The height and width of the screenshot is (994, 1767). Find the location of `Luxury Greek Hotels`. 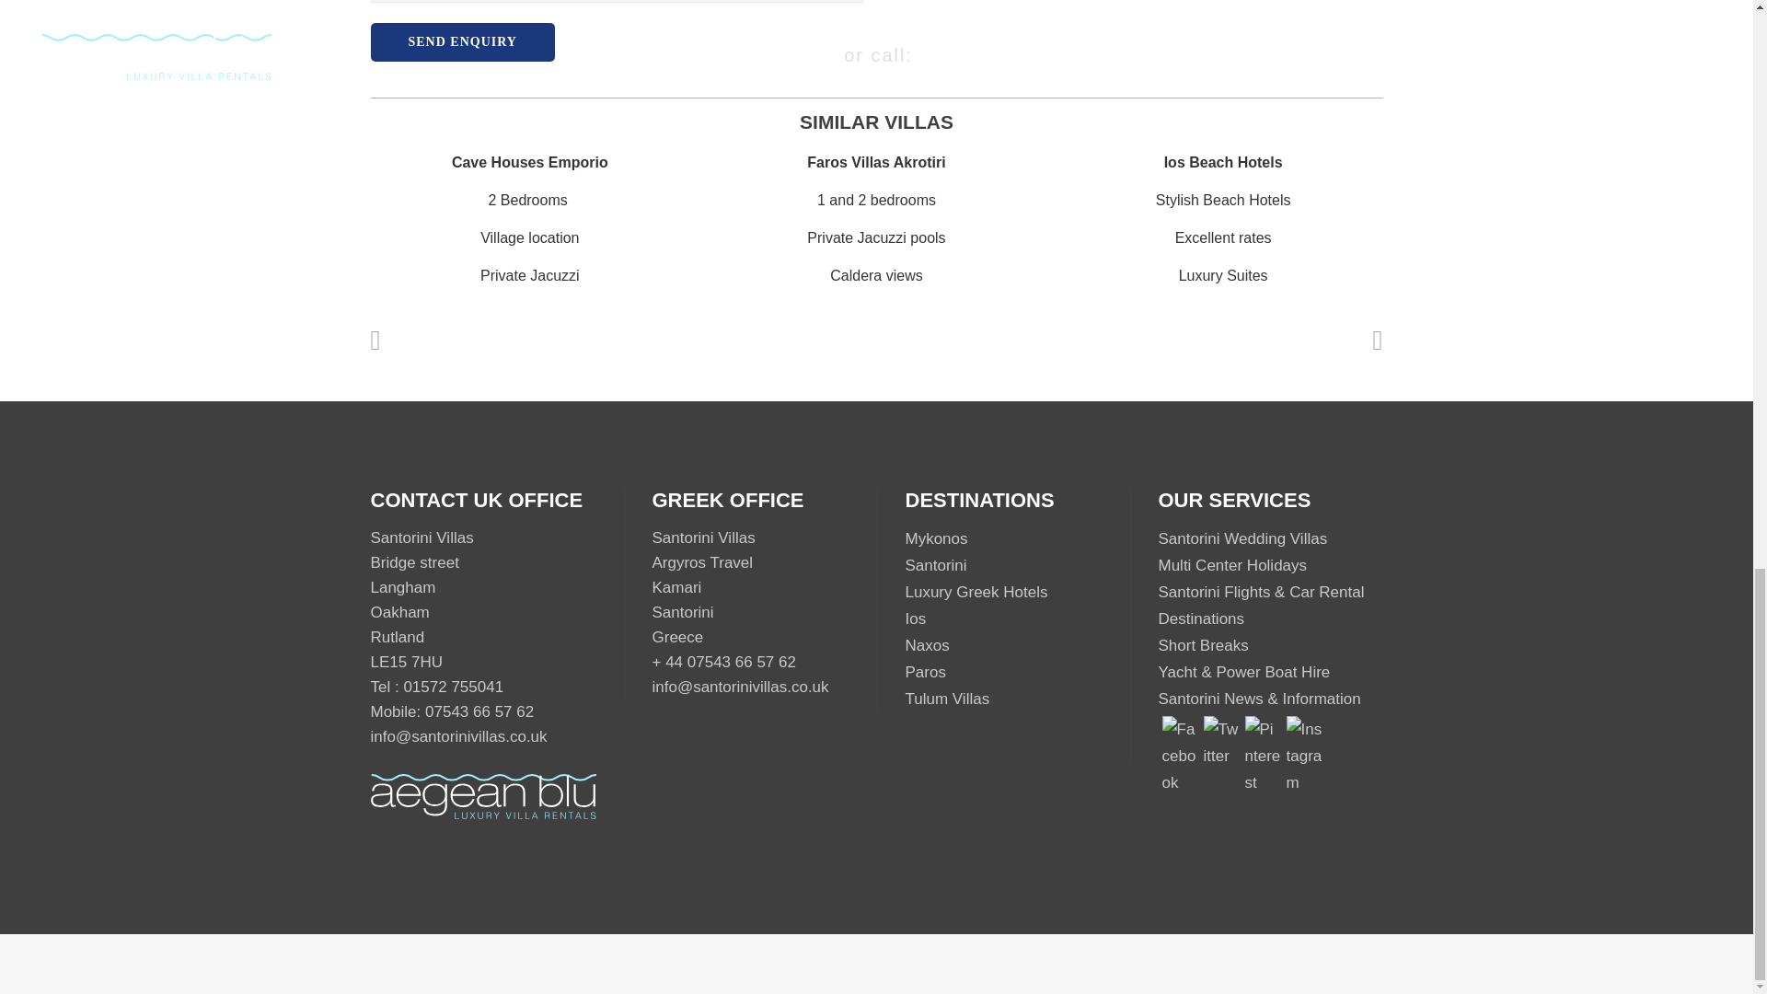

Luxury Greek Hotels is located at coordinates (976, 592).